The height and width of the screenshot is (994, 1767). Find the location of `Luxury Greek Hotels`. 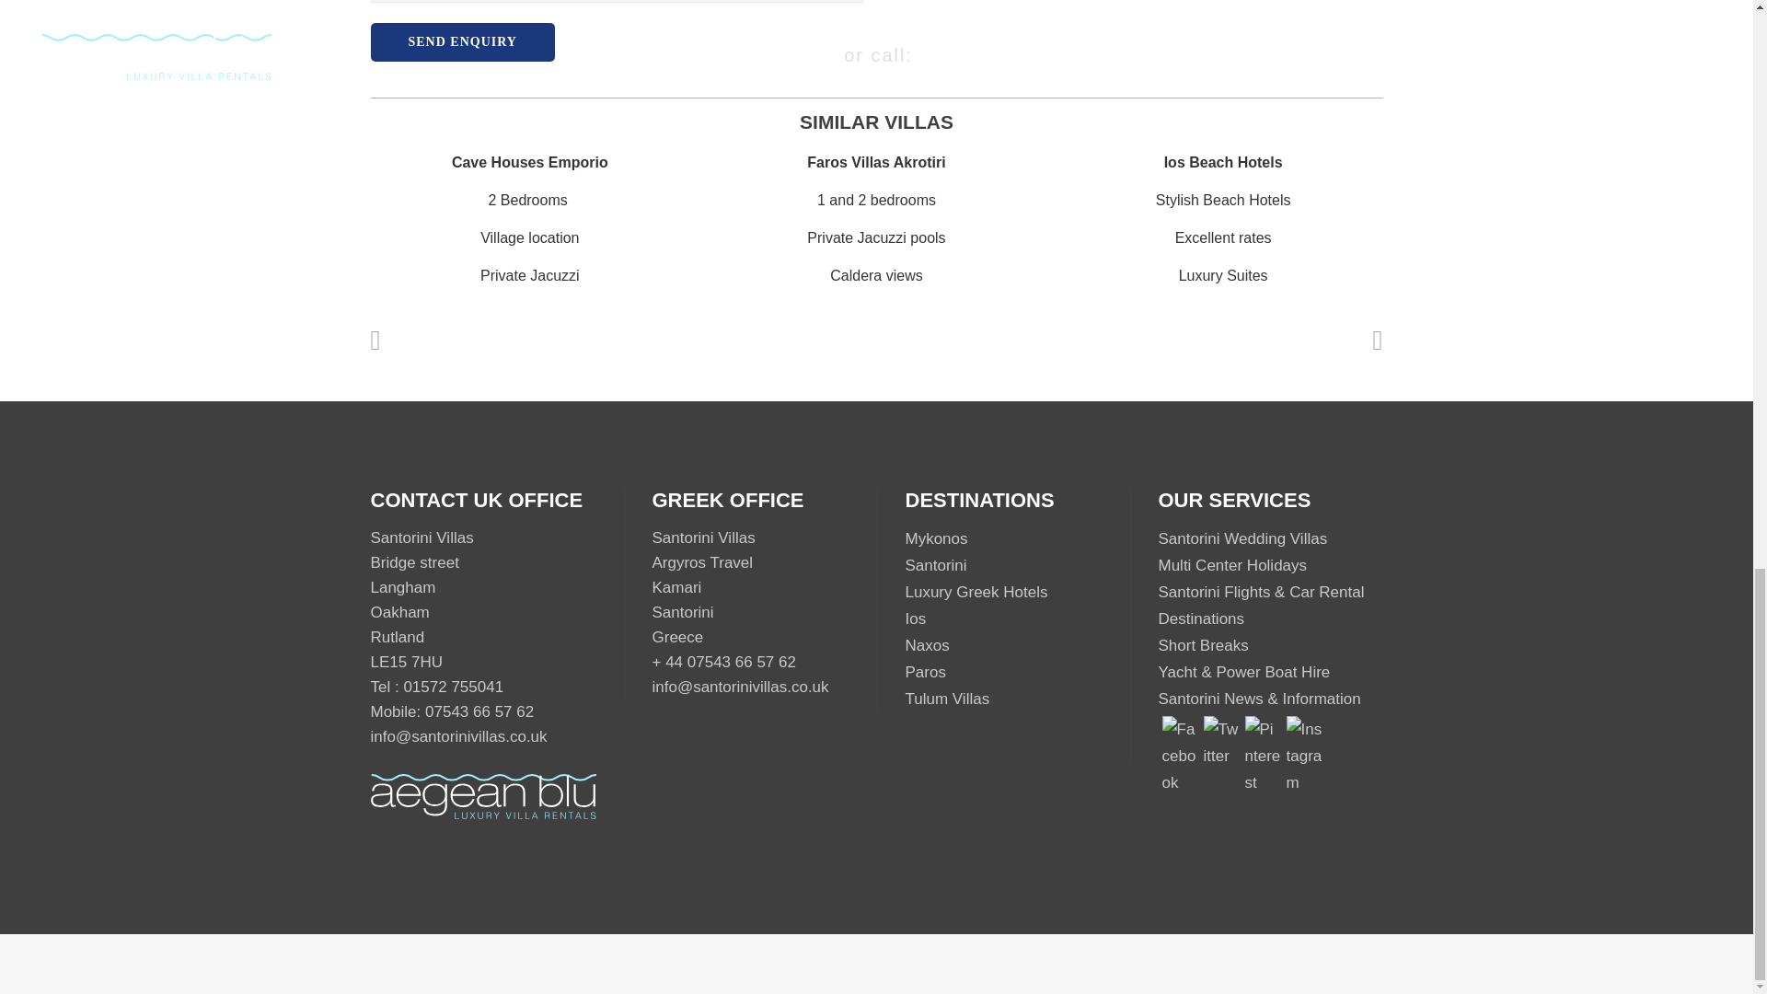

Luxury Greek Hotels is located at coordinates (976, 592).